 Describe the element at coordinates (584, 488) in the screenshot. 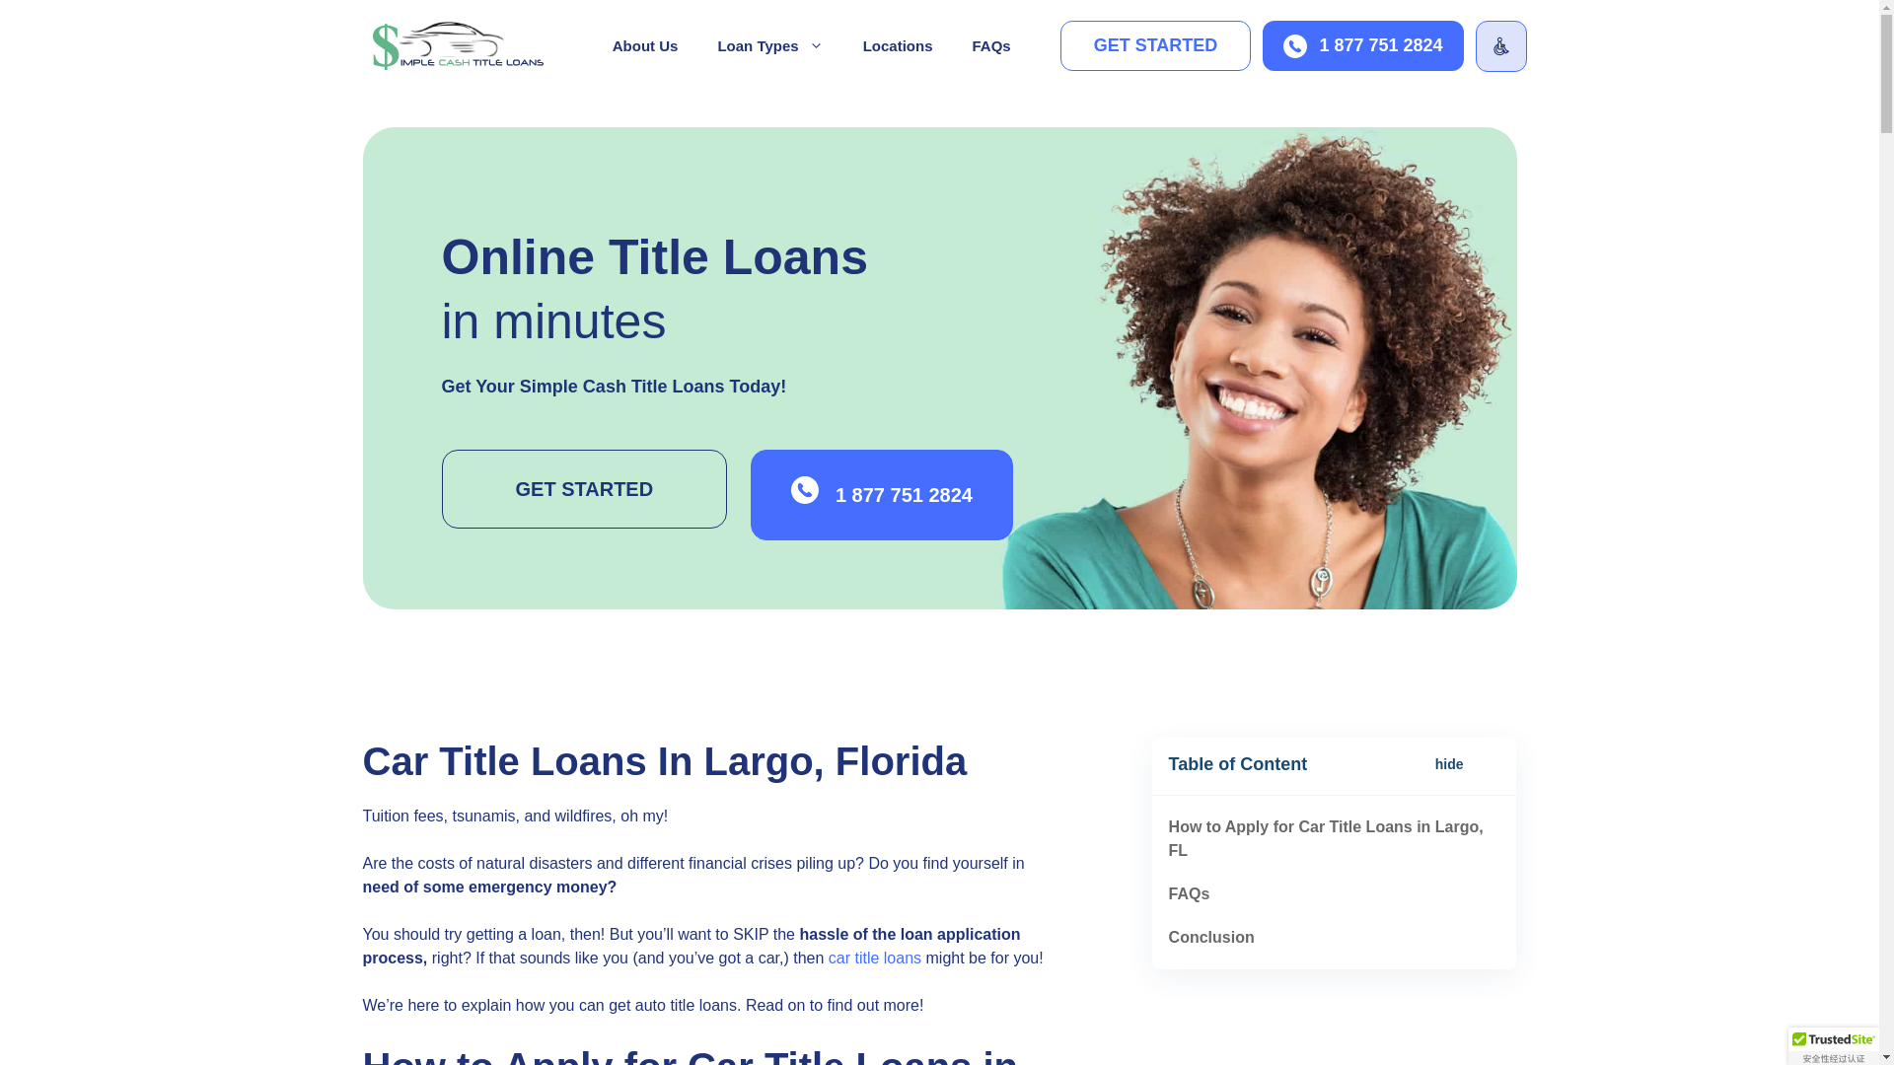

I see `GET STARTED` at that location.